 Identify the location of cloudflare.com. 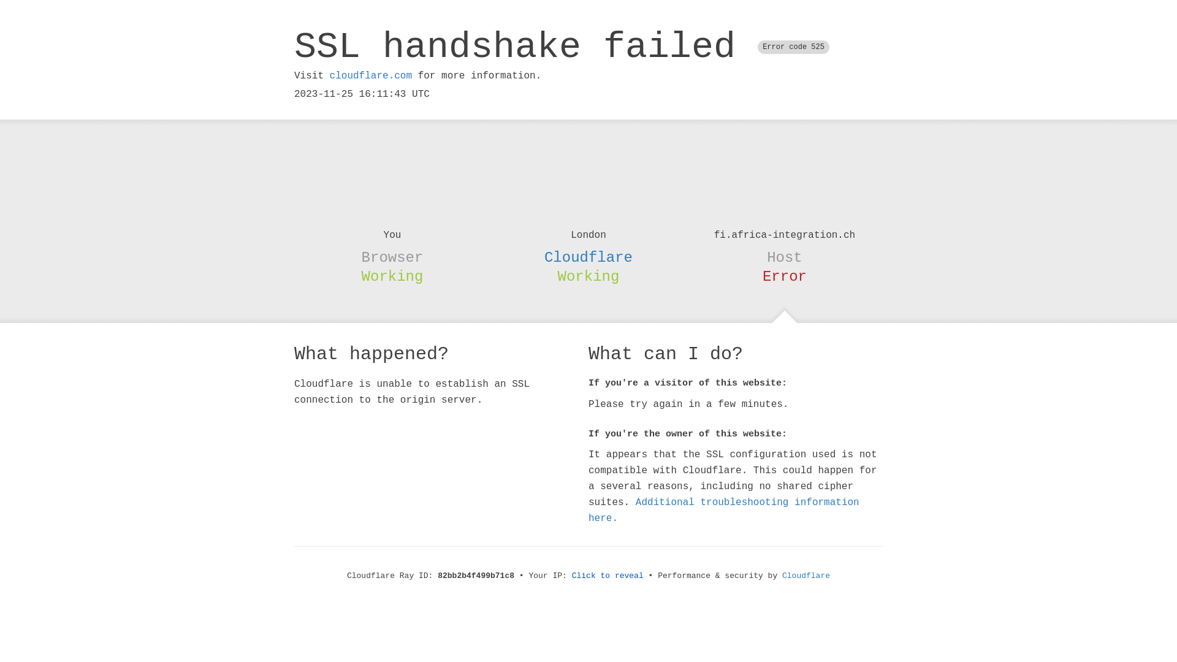
(371, 76).